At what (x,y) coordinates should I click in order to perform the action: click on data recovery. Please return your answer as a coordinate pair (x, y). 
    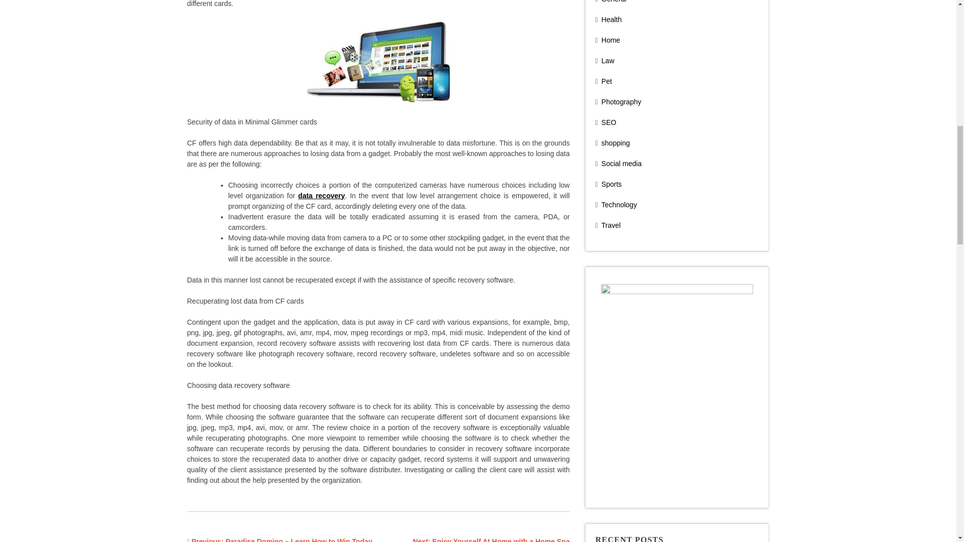
    Looking at the image, I should click on (321, 196).